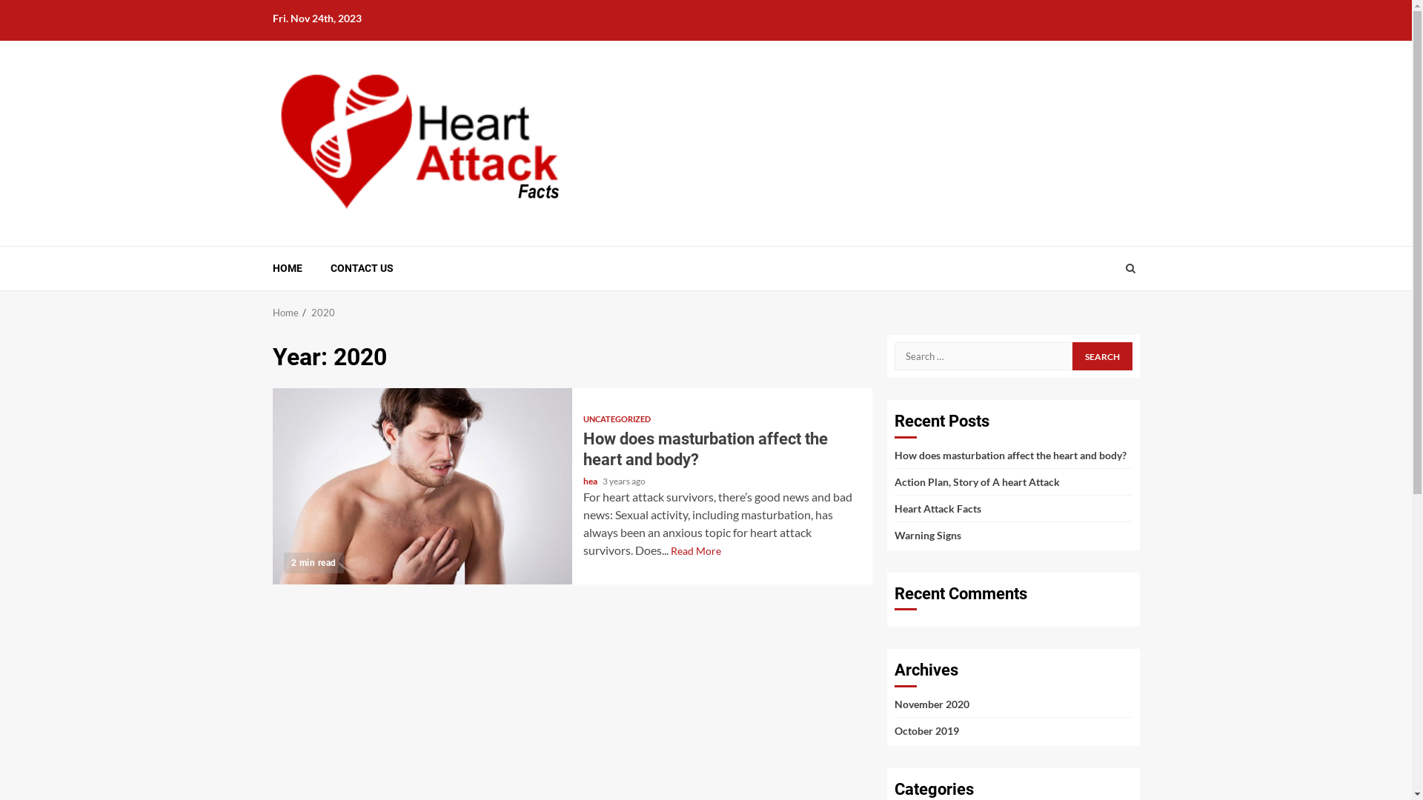  What do you see at coordinates (323, 313) in the screenshot?
I see `2020` at bounding box center [323, 313].